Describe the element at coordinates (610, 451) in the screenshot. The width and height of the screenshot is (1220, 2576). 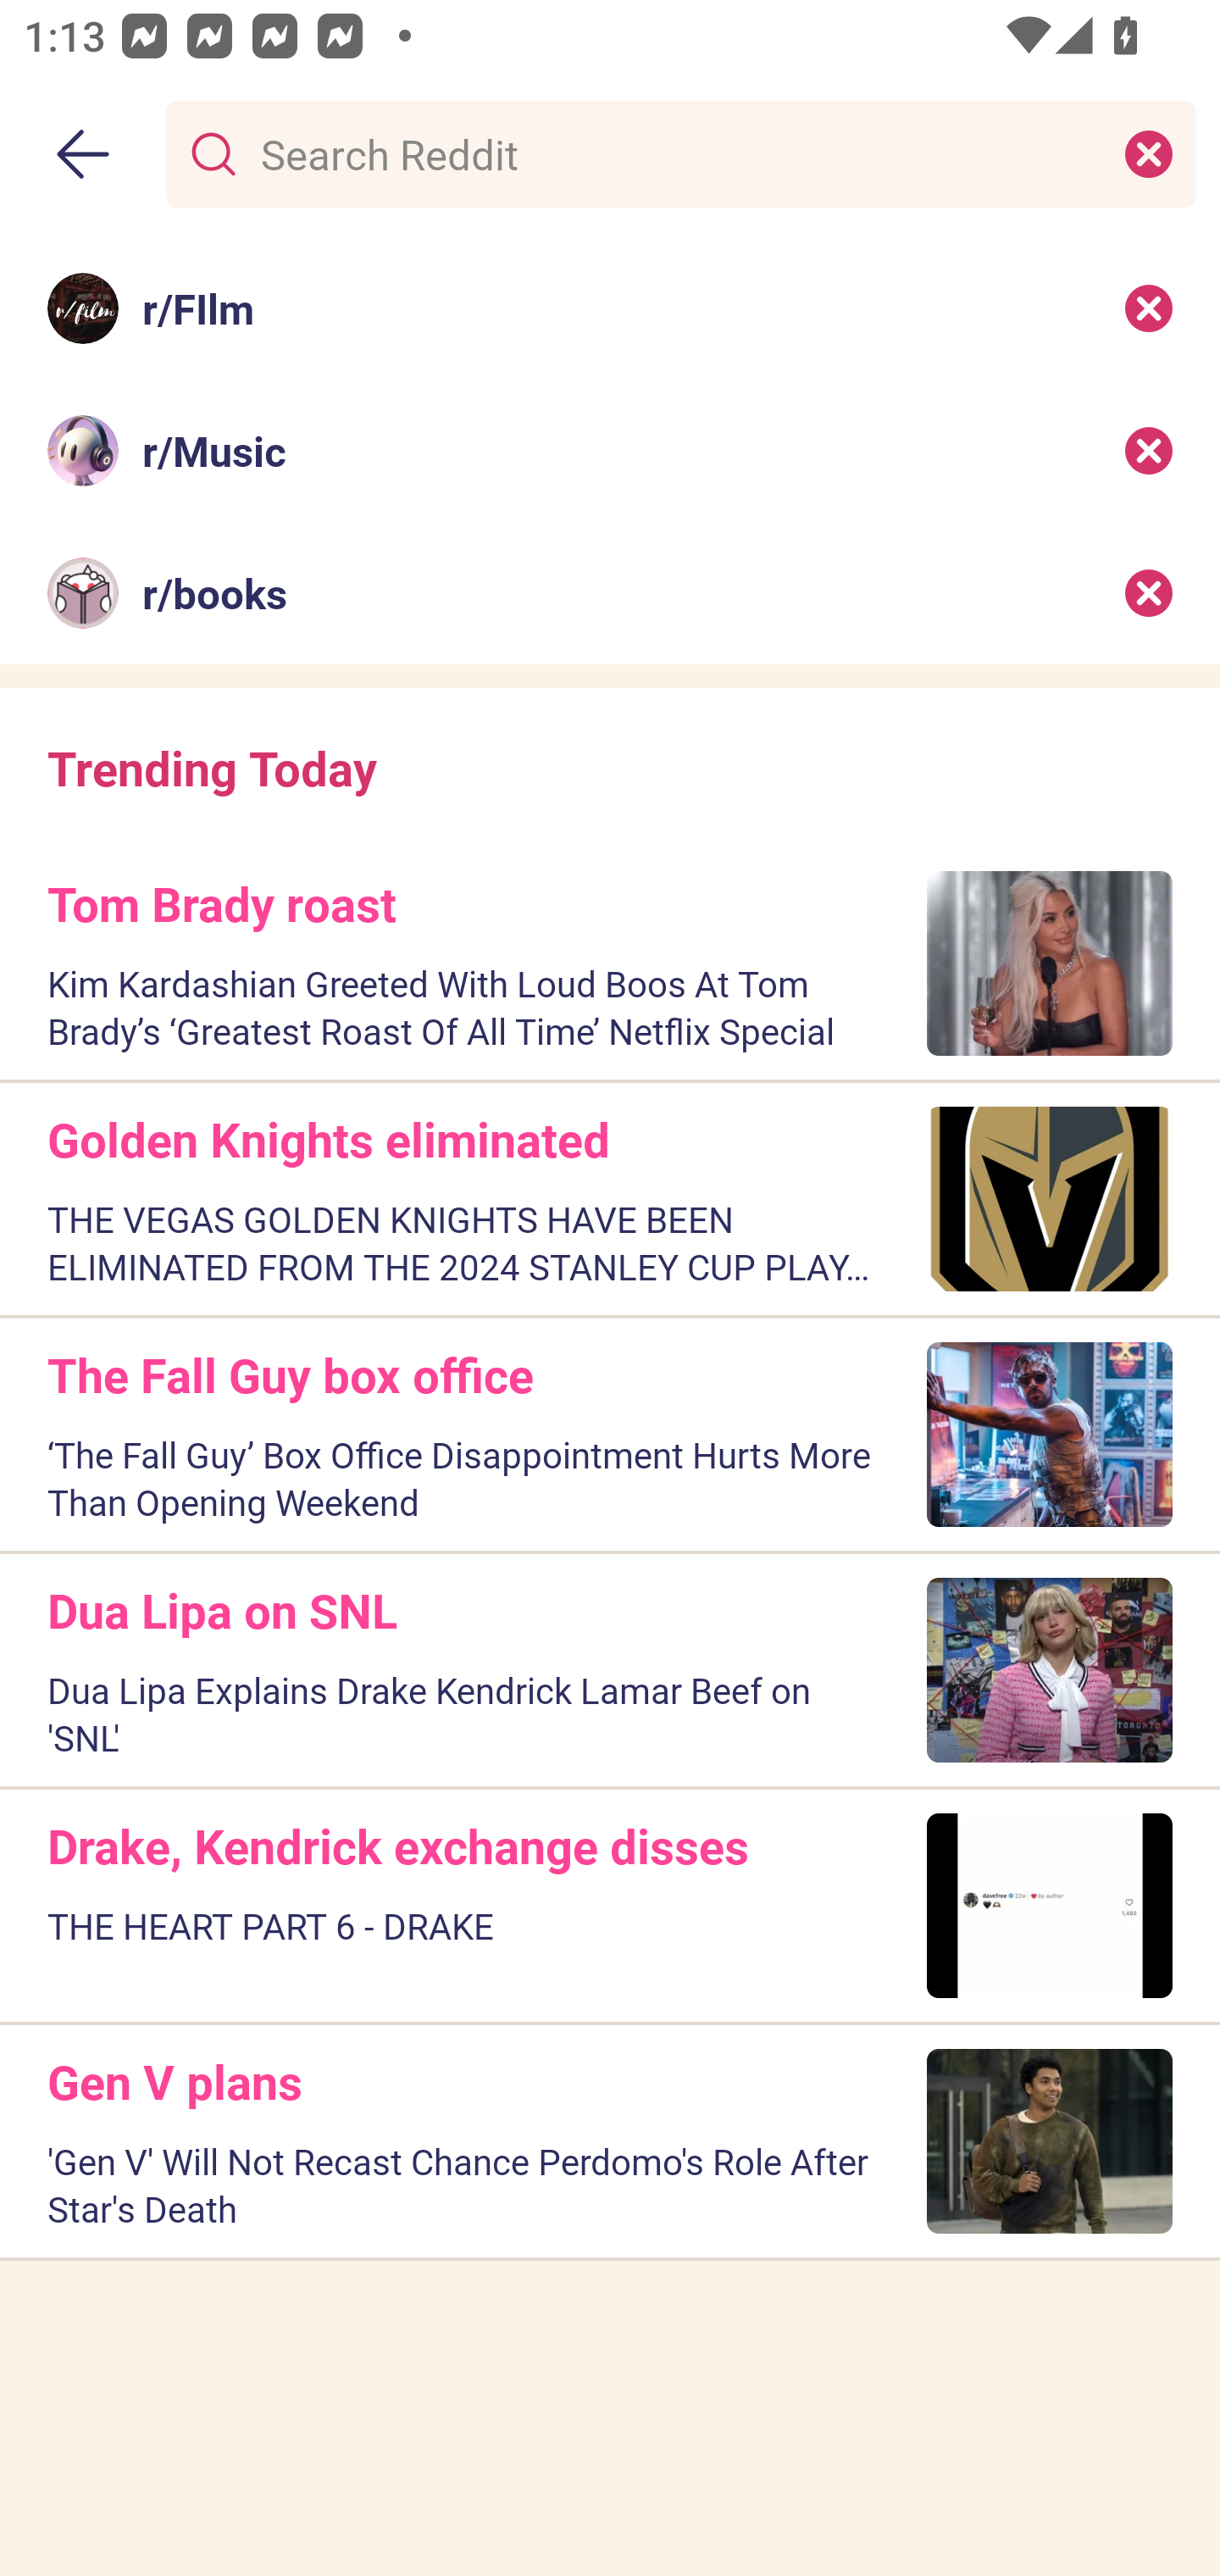
I see `r/Music Recent search: r/Music Remove` at that location.